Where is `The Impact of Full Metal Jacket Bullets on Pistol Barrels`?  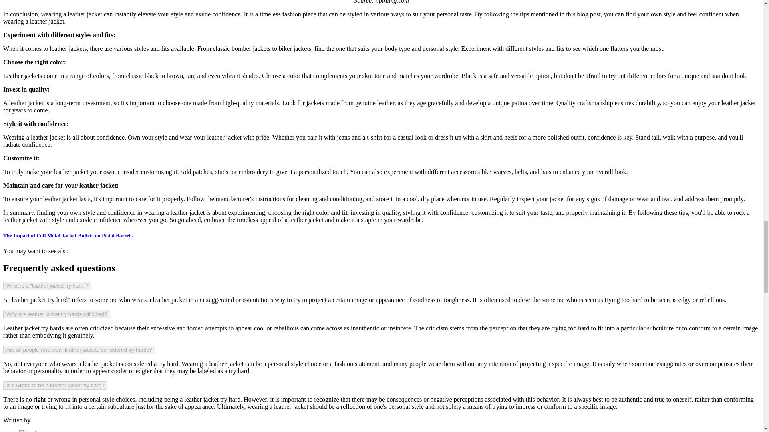
The Impact of Full Metal Jacket Bullets on Pistol Barrels is located at coordinates (67, 235).